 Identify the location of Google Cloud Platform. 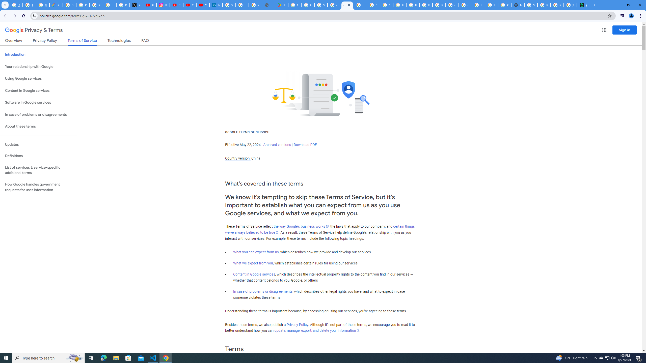
(360, 5).